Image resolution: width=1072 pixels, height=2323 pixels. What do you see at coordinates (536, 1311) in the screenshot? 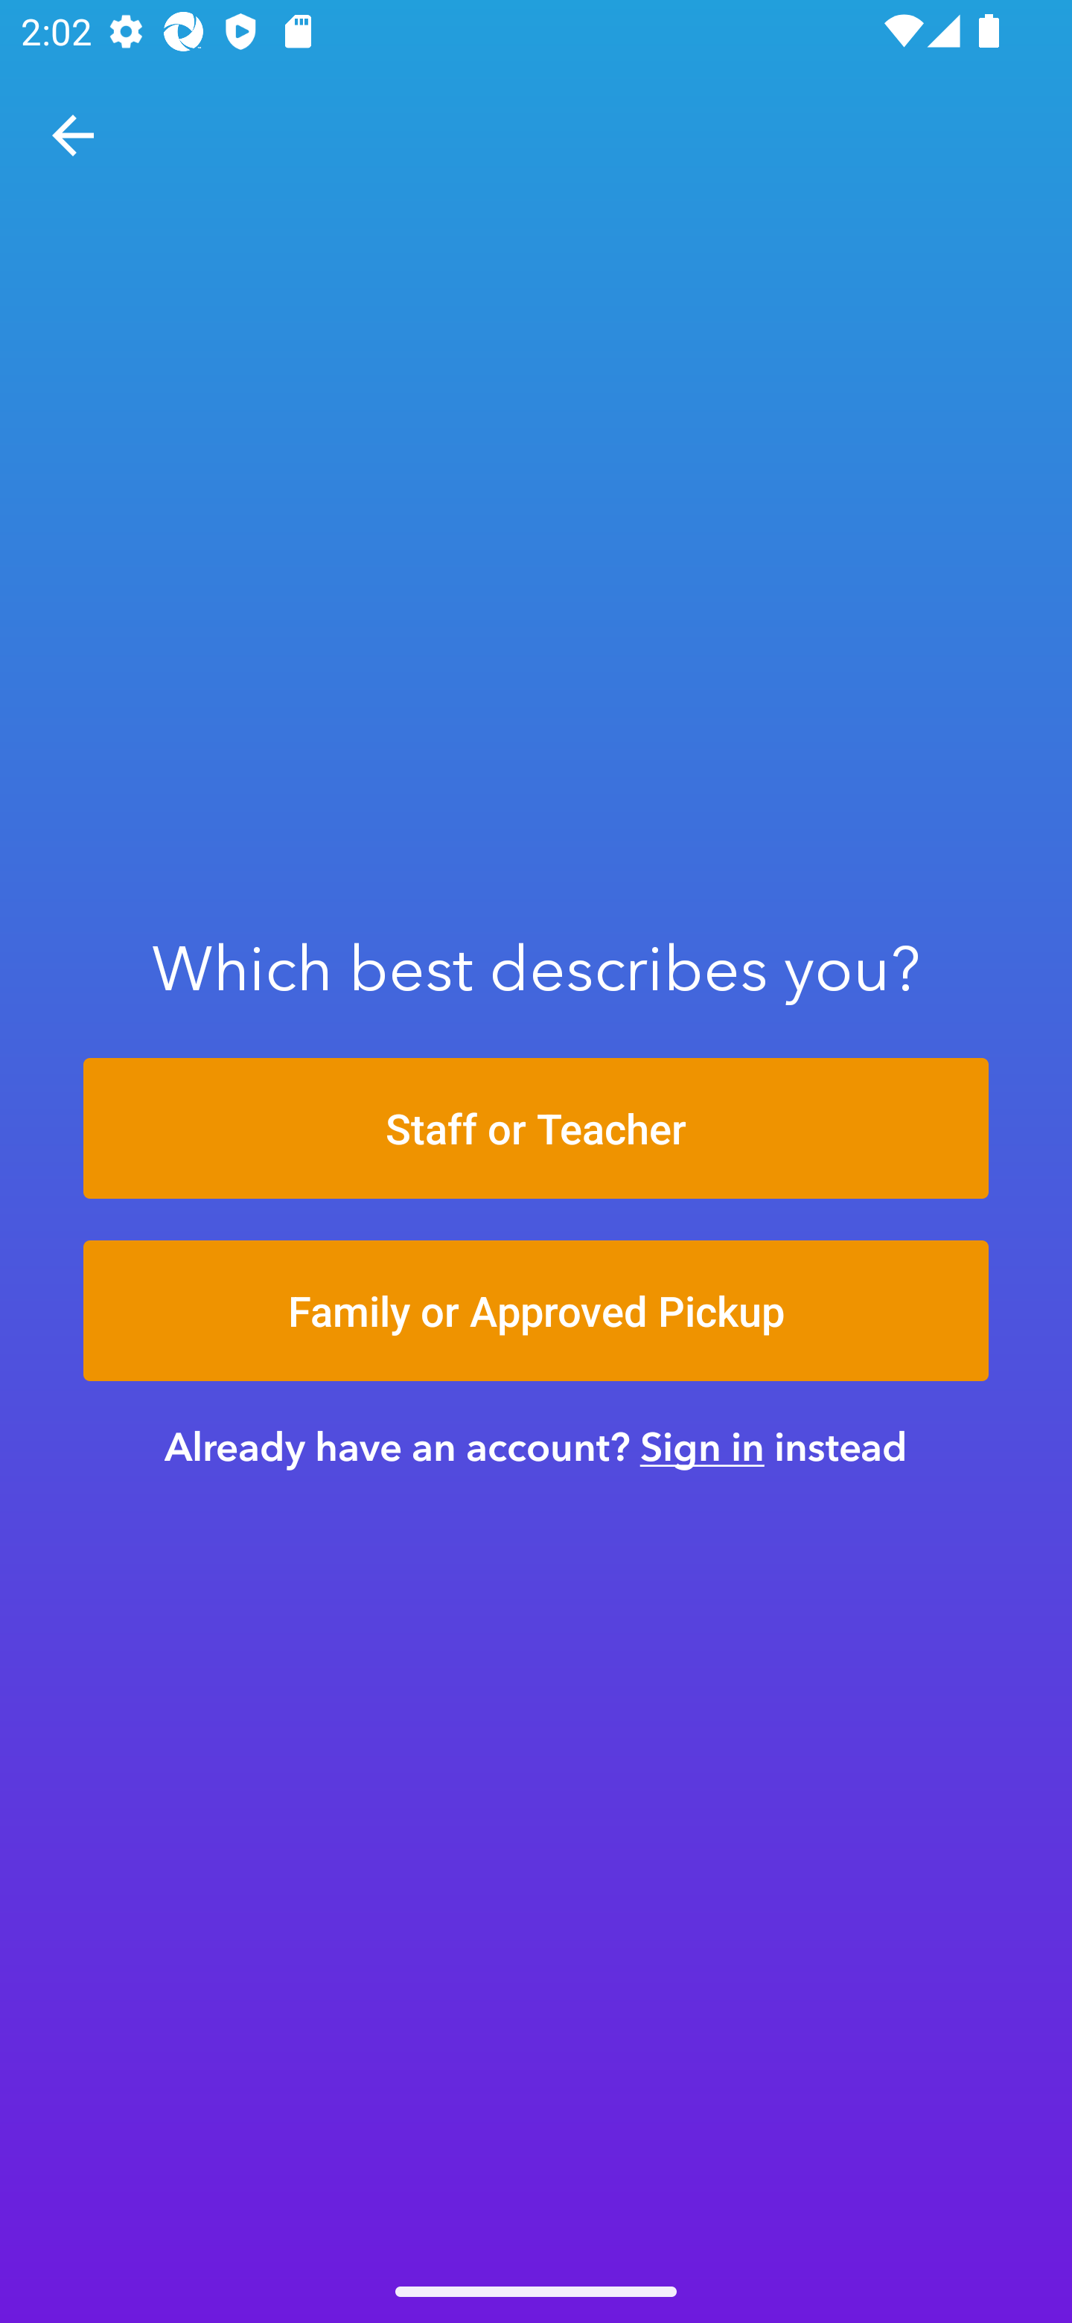
I see `Family or Approved Pickup` at bounding box center [536, 1311].